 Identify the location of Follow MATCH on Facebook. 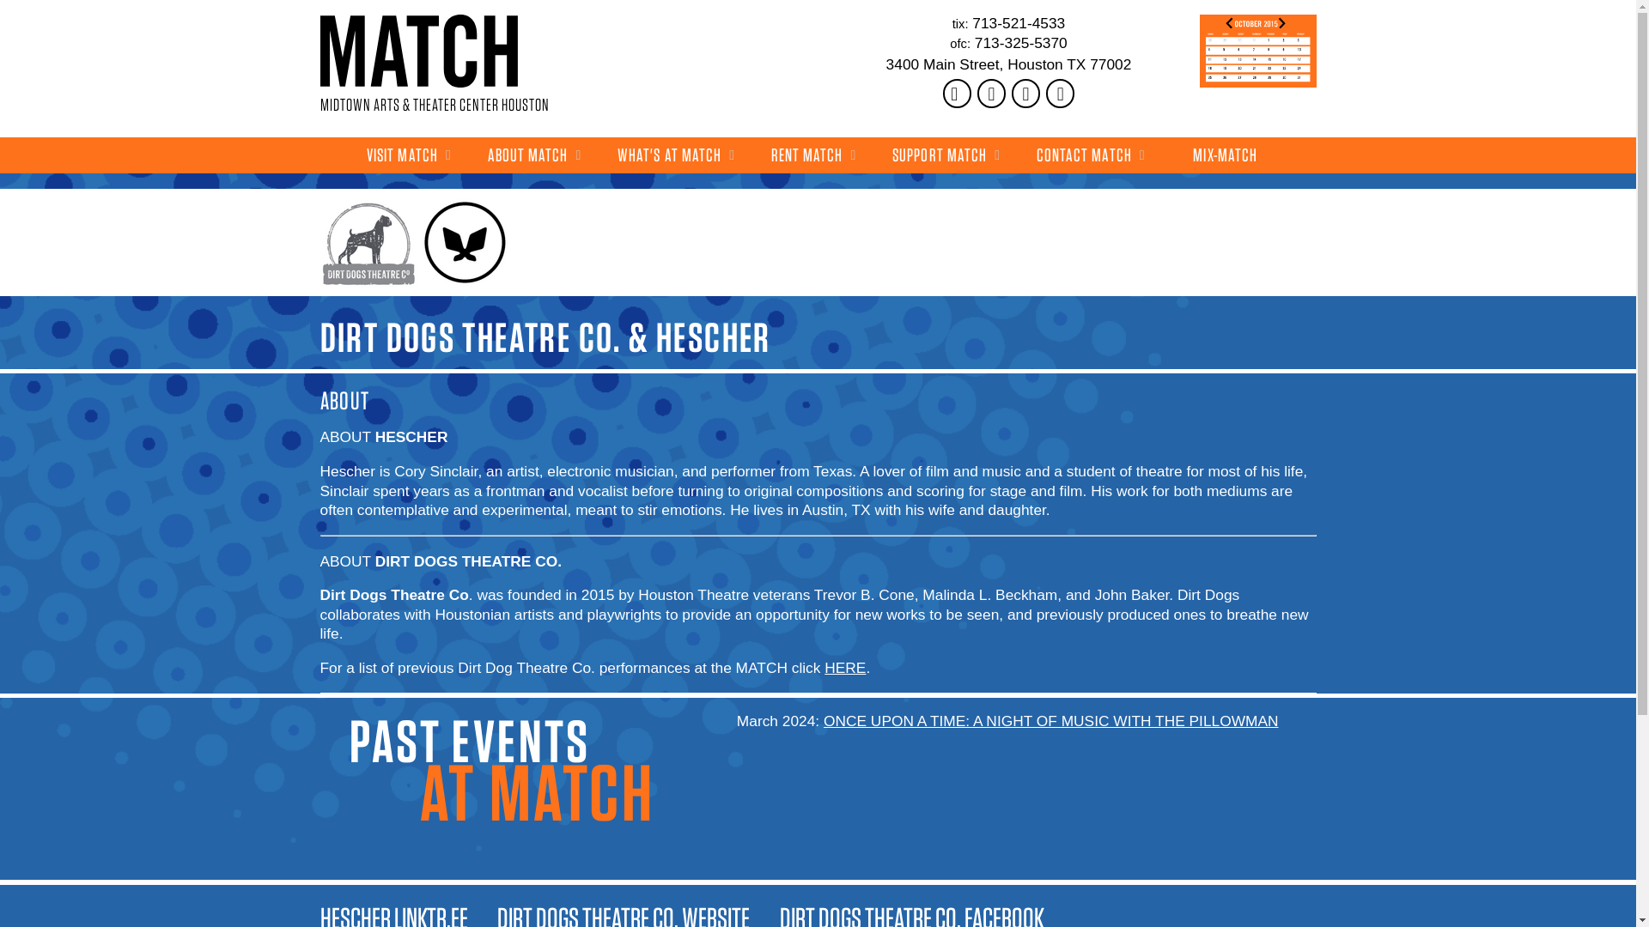
(958, 93).